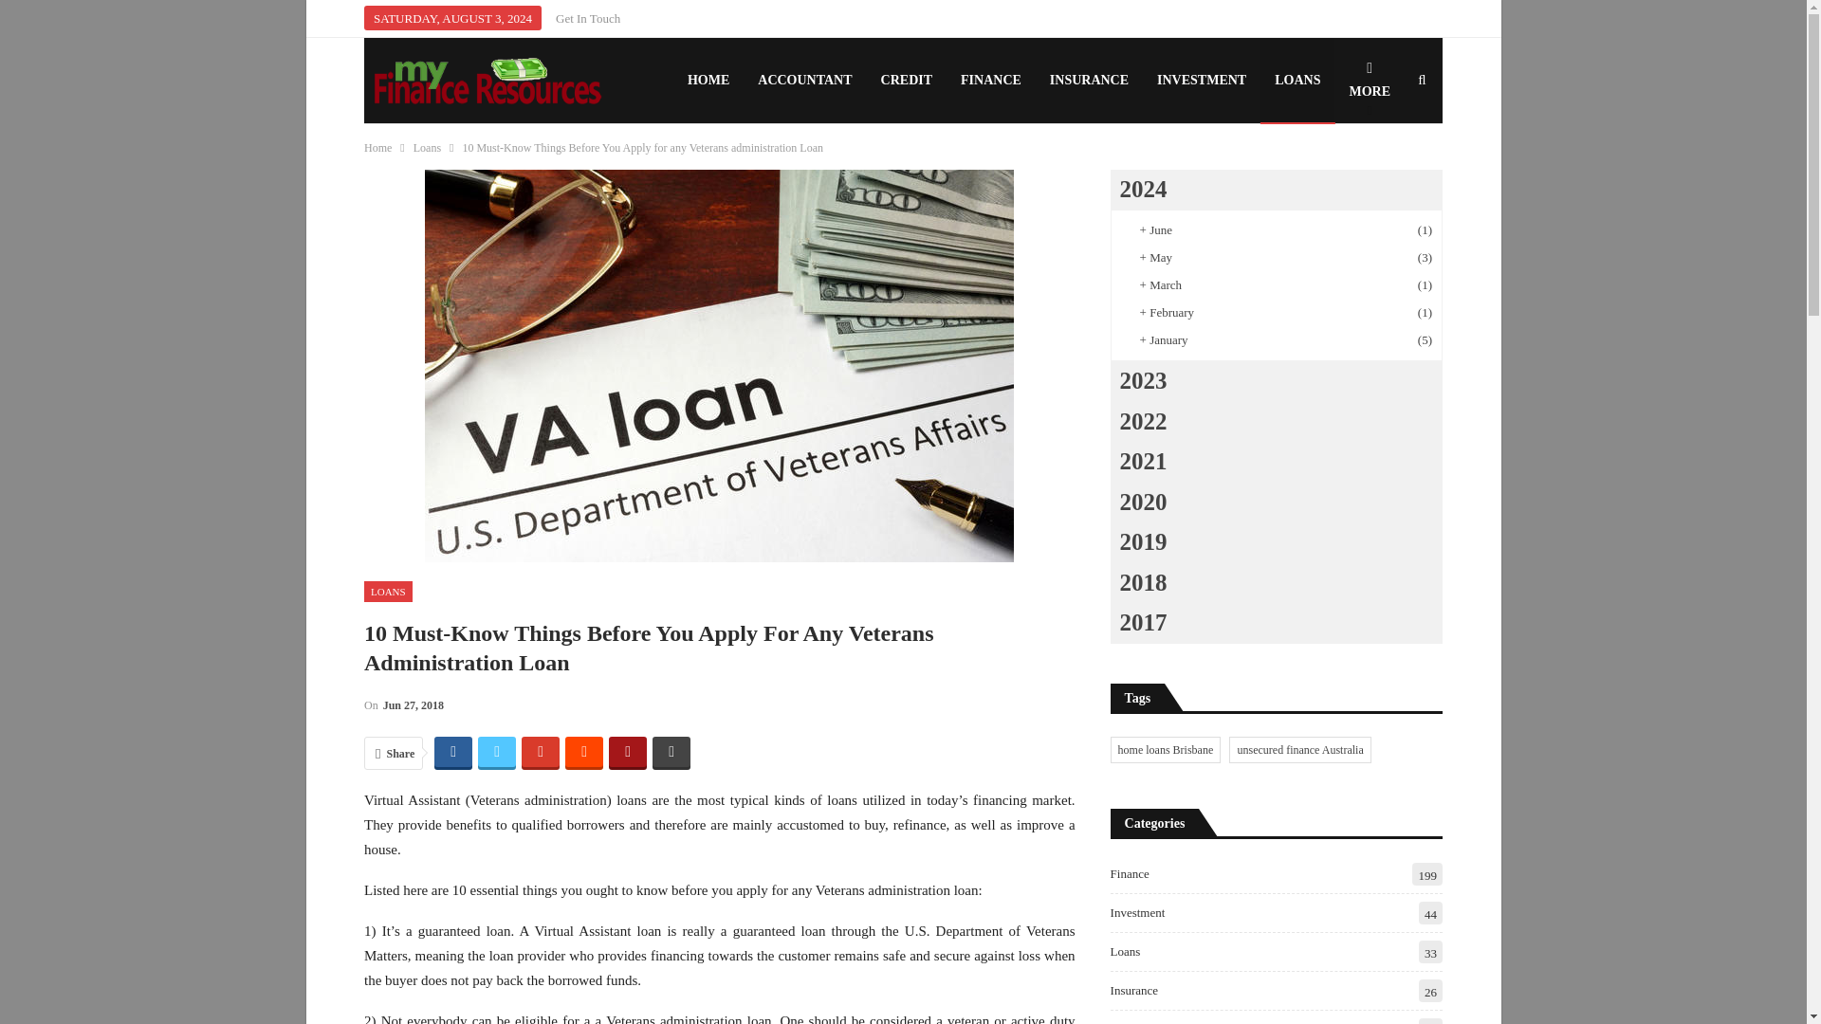 The height and width of the screenshot is (1024, 1821). Describe the element at coordinates (907, 80) in the screenshot. I see `CREDIT` at that location.